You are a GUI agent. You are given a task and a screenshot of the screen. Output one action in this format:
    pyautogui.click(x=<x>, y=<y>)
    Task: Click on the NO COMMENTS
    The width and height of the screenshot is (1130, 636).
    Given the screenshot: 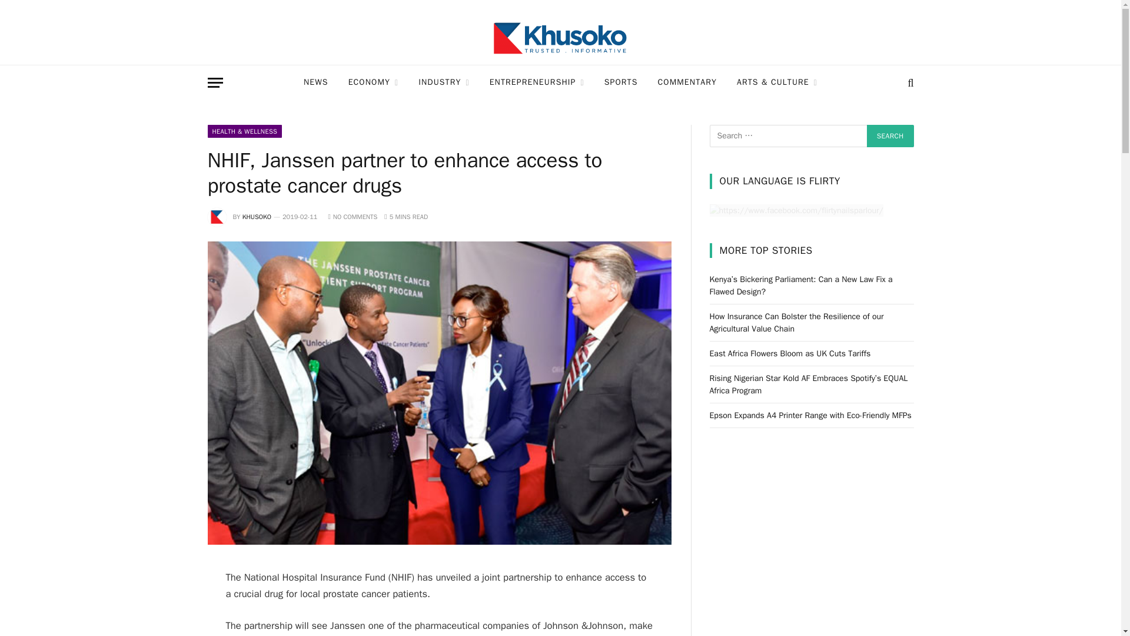 What is the action you would take?
    pyautogui.click(x=352, y=216)
    